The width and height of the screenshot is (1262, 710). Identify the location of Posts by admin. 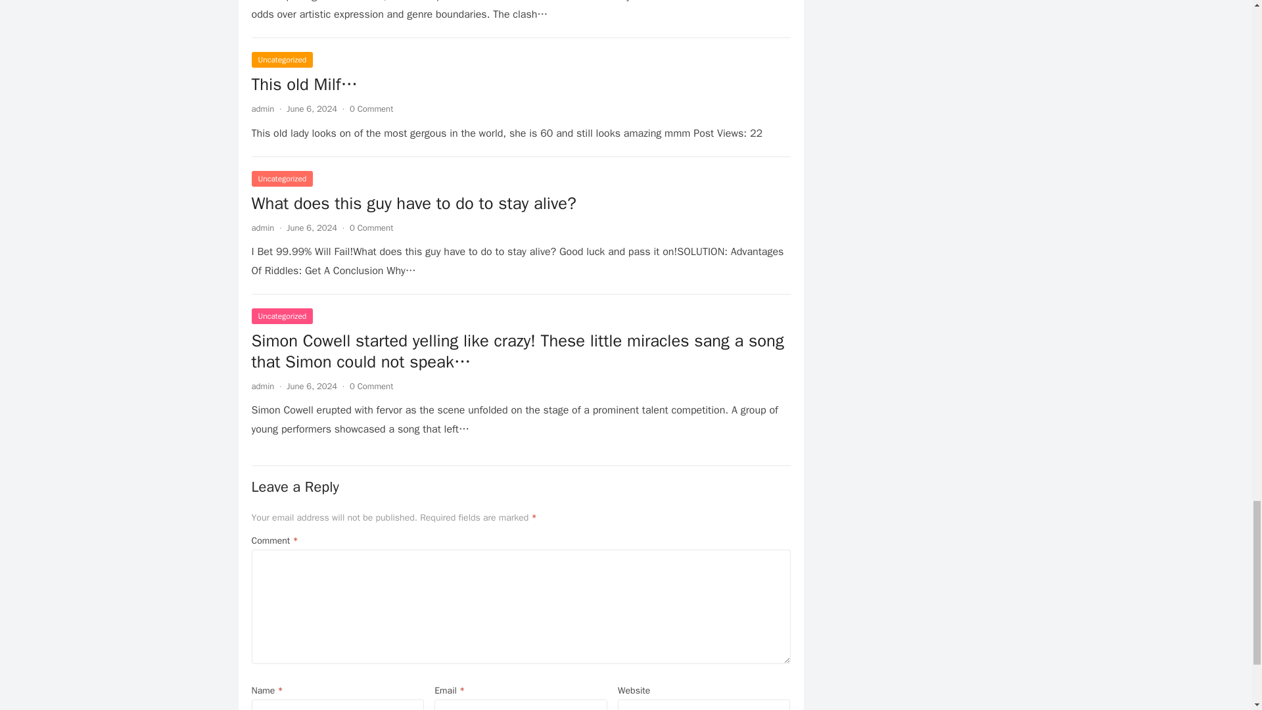
(262, 108).